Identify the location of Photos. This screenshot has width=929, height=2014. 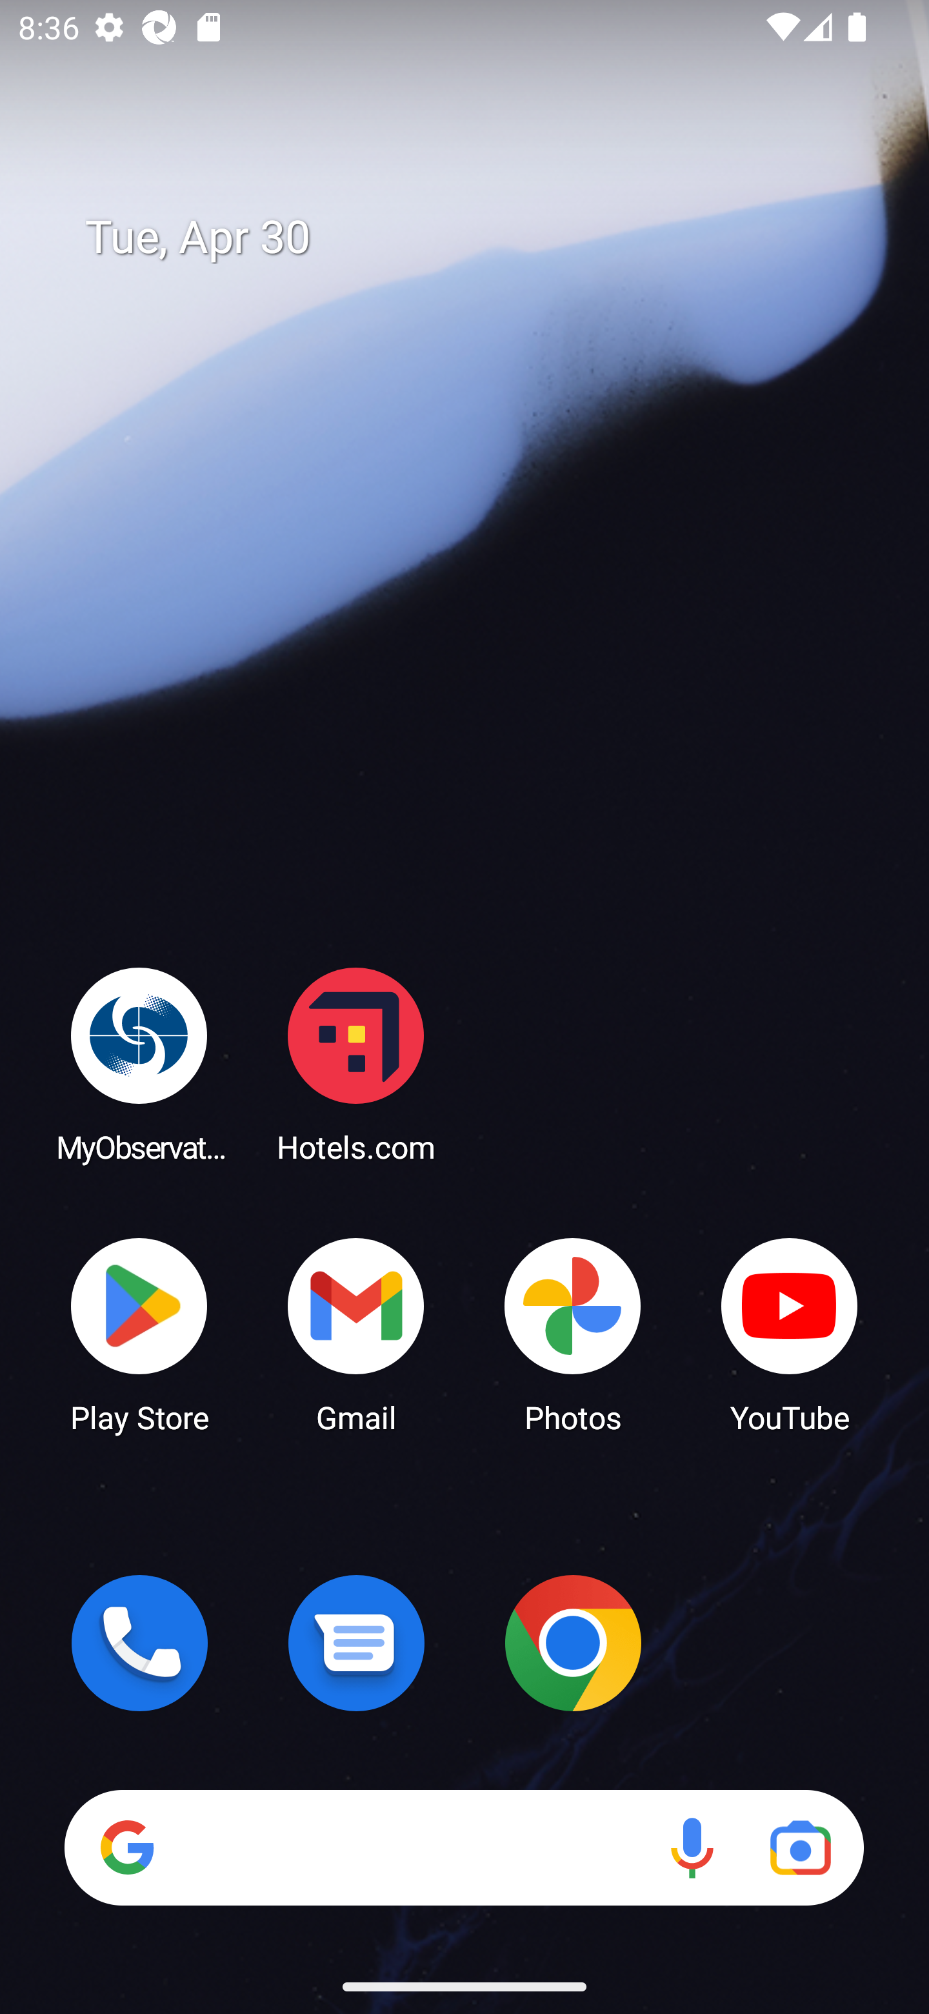
(573, 1334).